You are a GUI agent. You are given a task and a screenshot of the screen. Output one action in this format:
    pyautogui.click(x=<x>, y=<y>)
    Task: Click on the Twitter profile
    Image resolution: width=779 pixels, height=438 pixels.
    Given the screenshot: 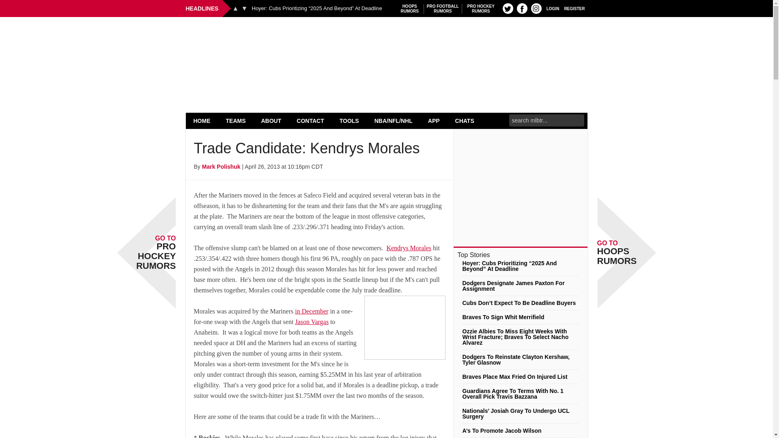 What is the action you would take?
    pyautogui.click(x=410, y=9)
    